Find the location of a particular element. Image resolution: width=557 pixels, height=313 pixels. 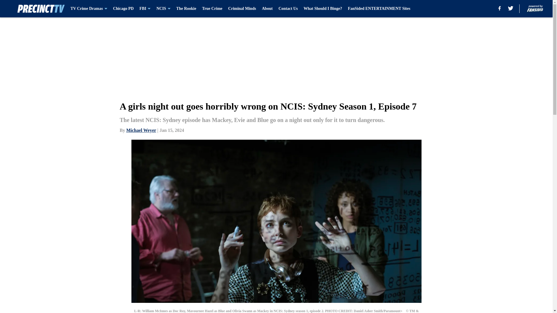

True Crime is located at coordinates (212, 9).